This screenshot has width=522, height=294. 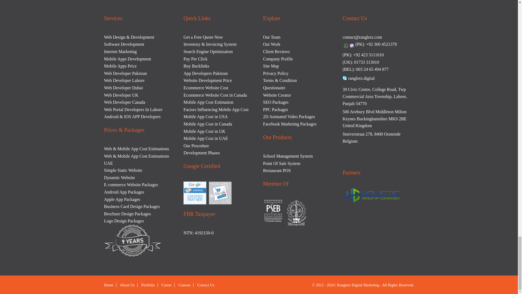 I want to click on Web Developer Lahore, so click(x=124, y=80).